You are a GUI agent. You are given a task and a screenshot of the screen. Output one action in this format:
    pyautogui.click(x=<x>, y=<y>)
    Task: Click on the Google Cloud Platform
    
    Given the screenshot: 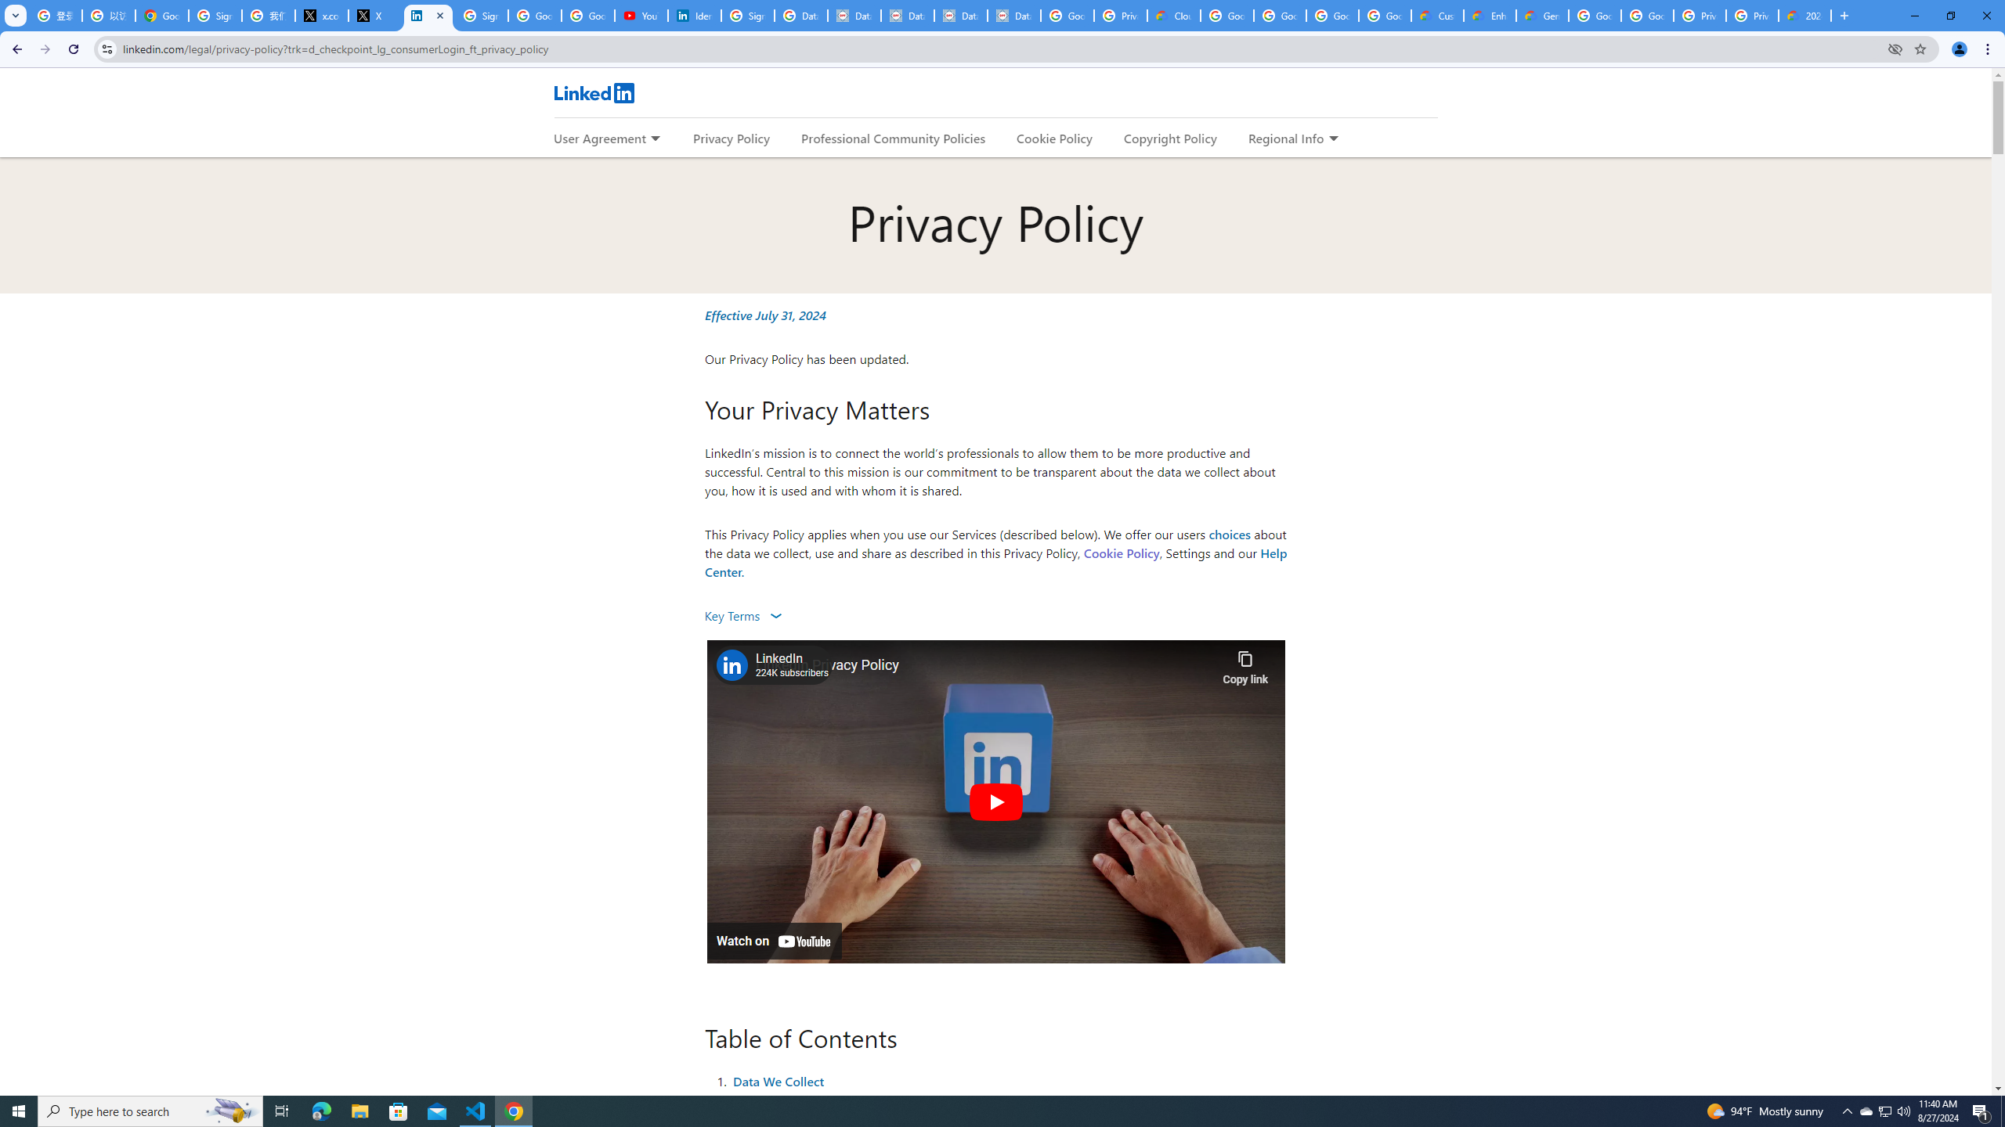 What is the action you would take?
    pyautogui.click(x=1646, y=16)
    